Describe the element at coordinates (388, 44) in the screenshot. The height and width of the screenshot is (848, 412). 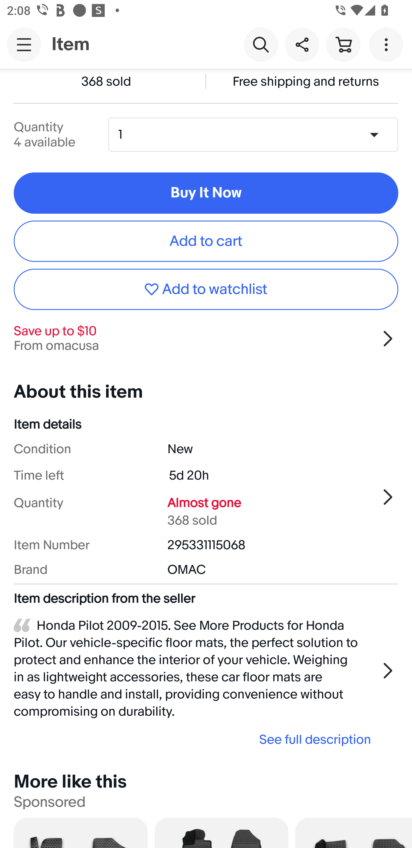
I see `More options` at that location.